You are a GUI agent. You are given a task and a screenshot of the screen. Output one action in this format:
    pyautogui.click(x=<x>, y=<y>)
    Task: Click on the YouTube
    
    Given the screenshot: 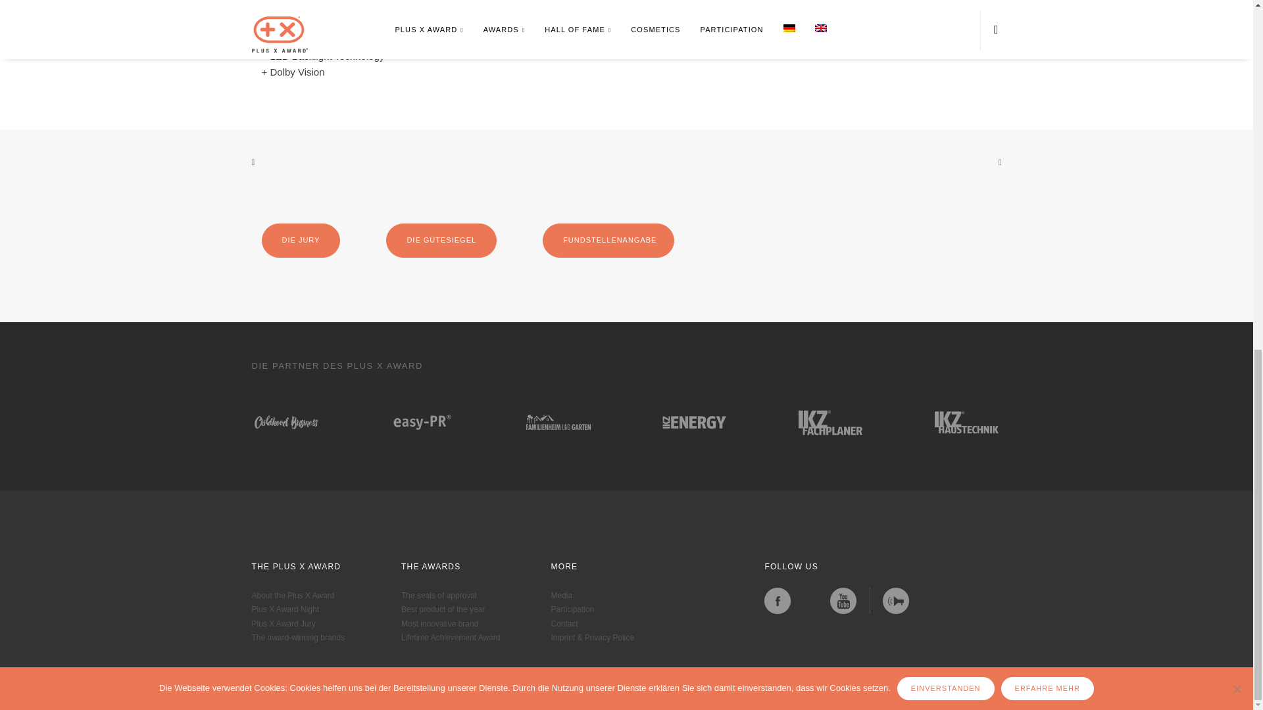 What is the action you would take?
    pyautogui.click(x=843, y=601)
    